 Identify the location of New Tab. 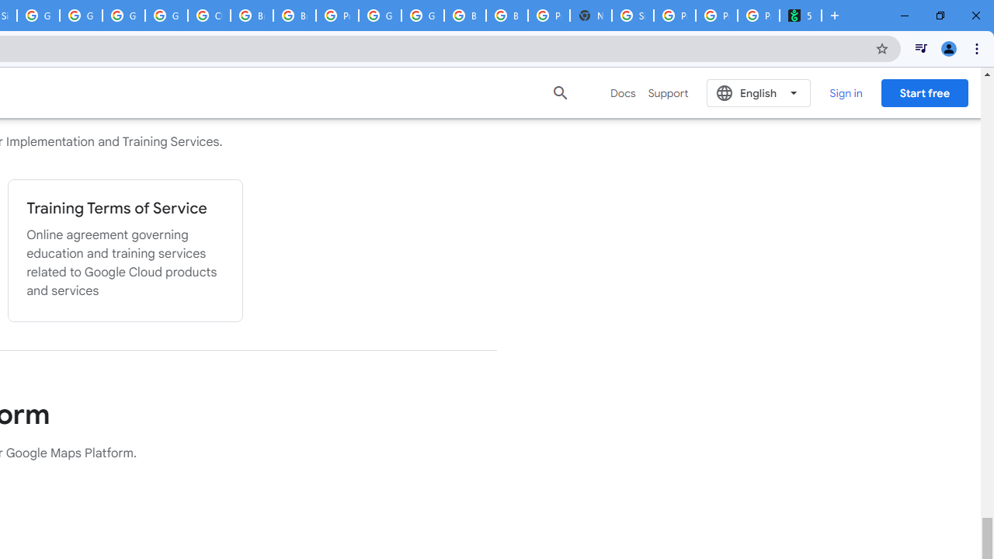
(590, 16).